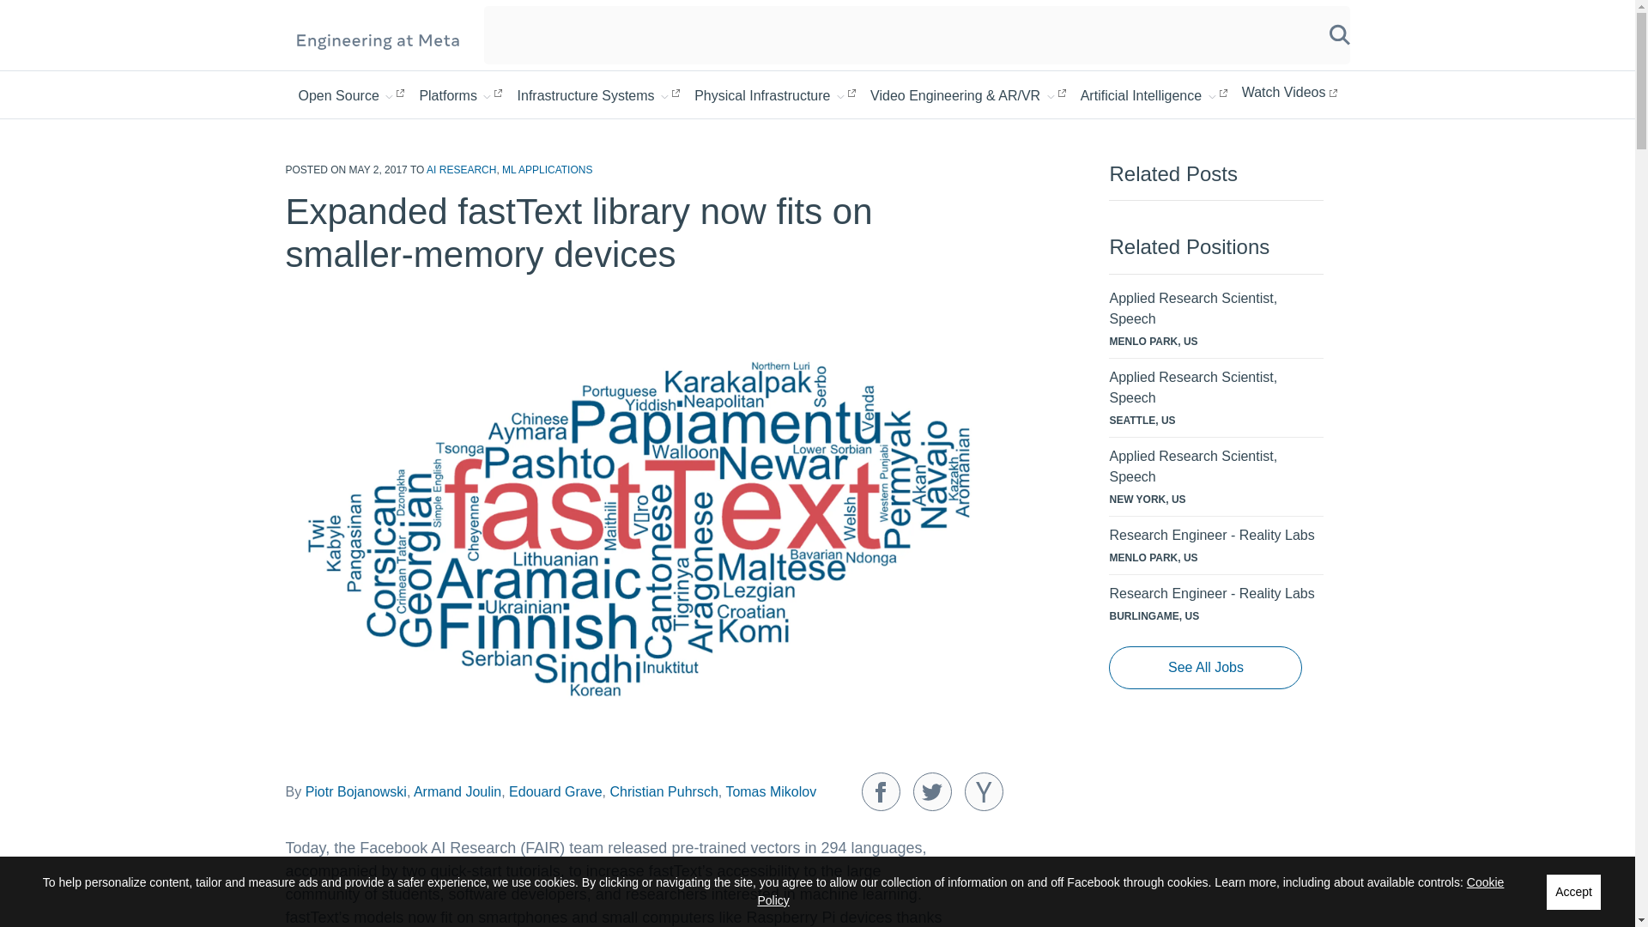 Image resolution: width=1648 pixels, height=927 pixels. What do you see at coordinates (355, 791) in the screenshot?
I see `Piotr Bojanowski` at bounding box center [355, 791].